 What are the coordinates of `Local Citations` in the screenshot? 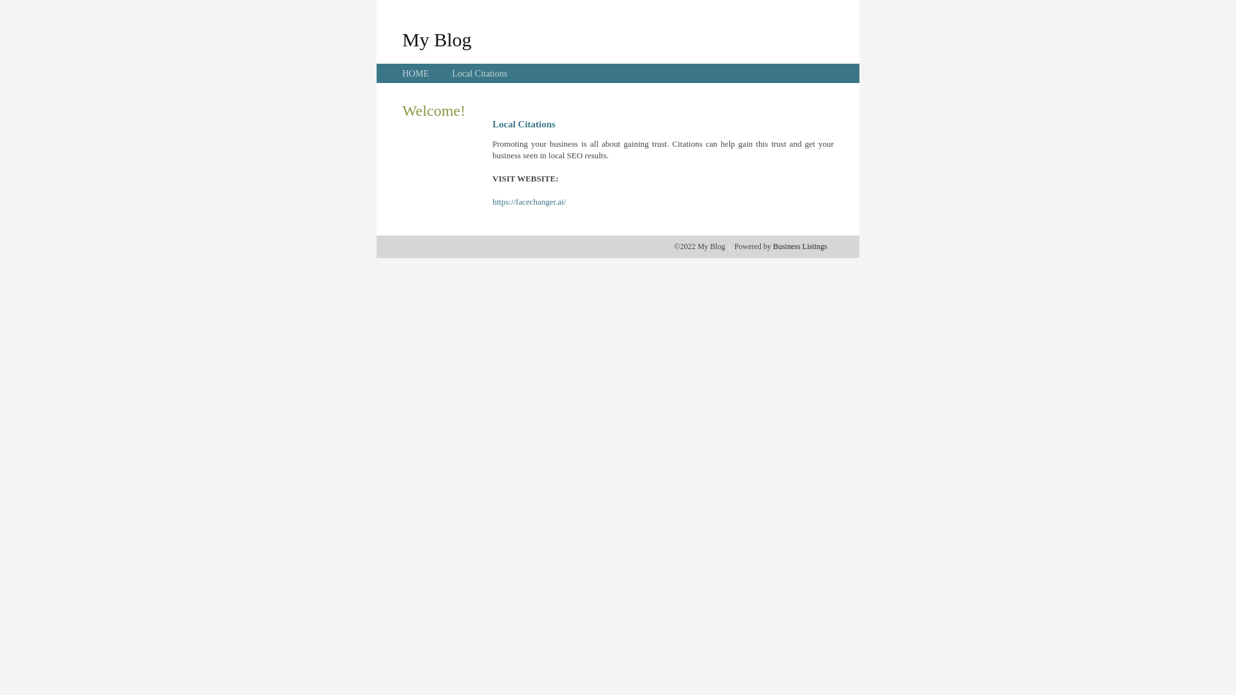 It's located at (480, 73).